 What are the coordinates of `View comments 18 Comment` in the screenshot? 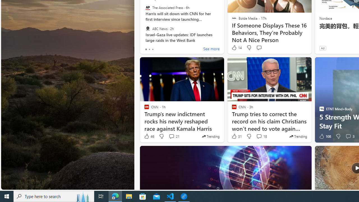 It's located at (261, 136).